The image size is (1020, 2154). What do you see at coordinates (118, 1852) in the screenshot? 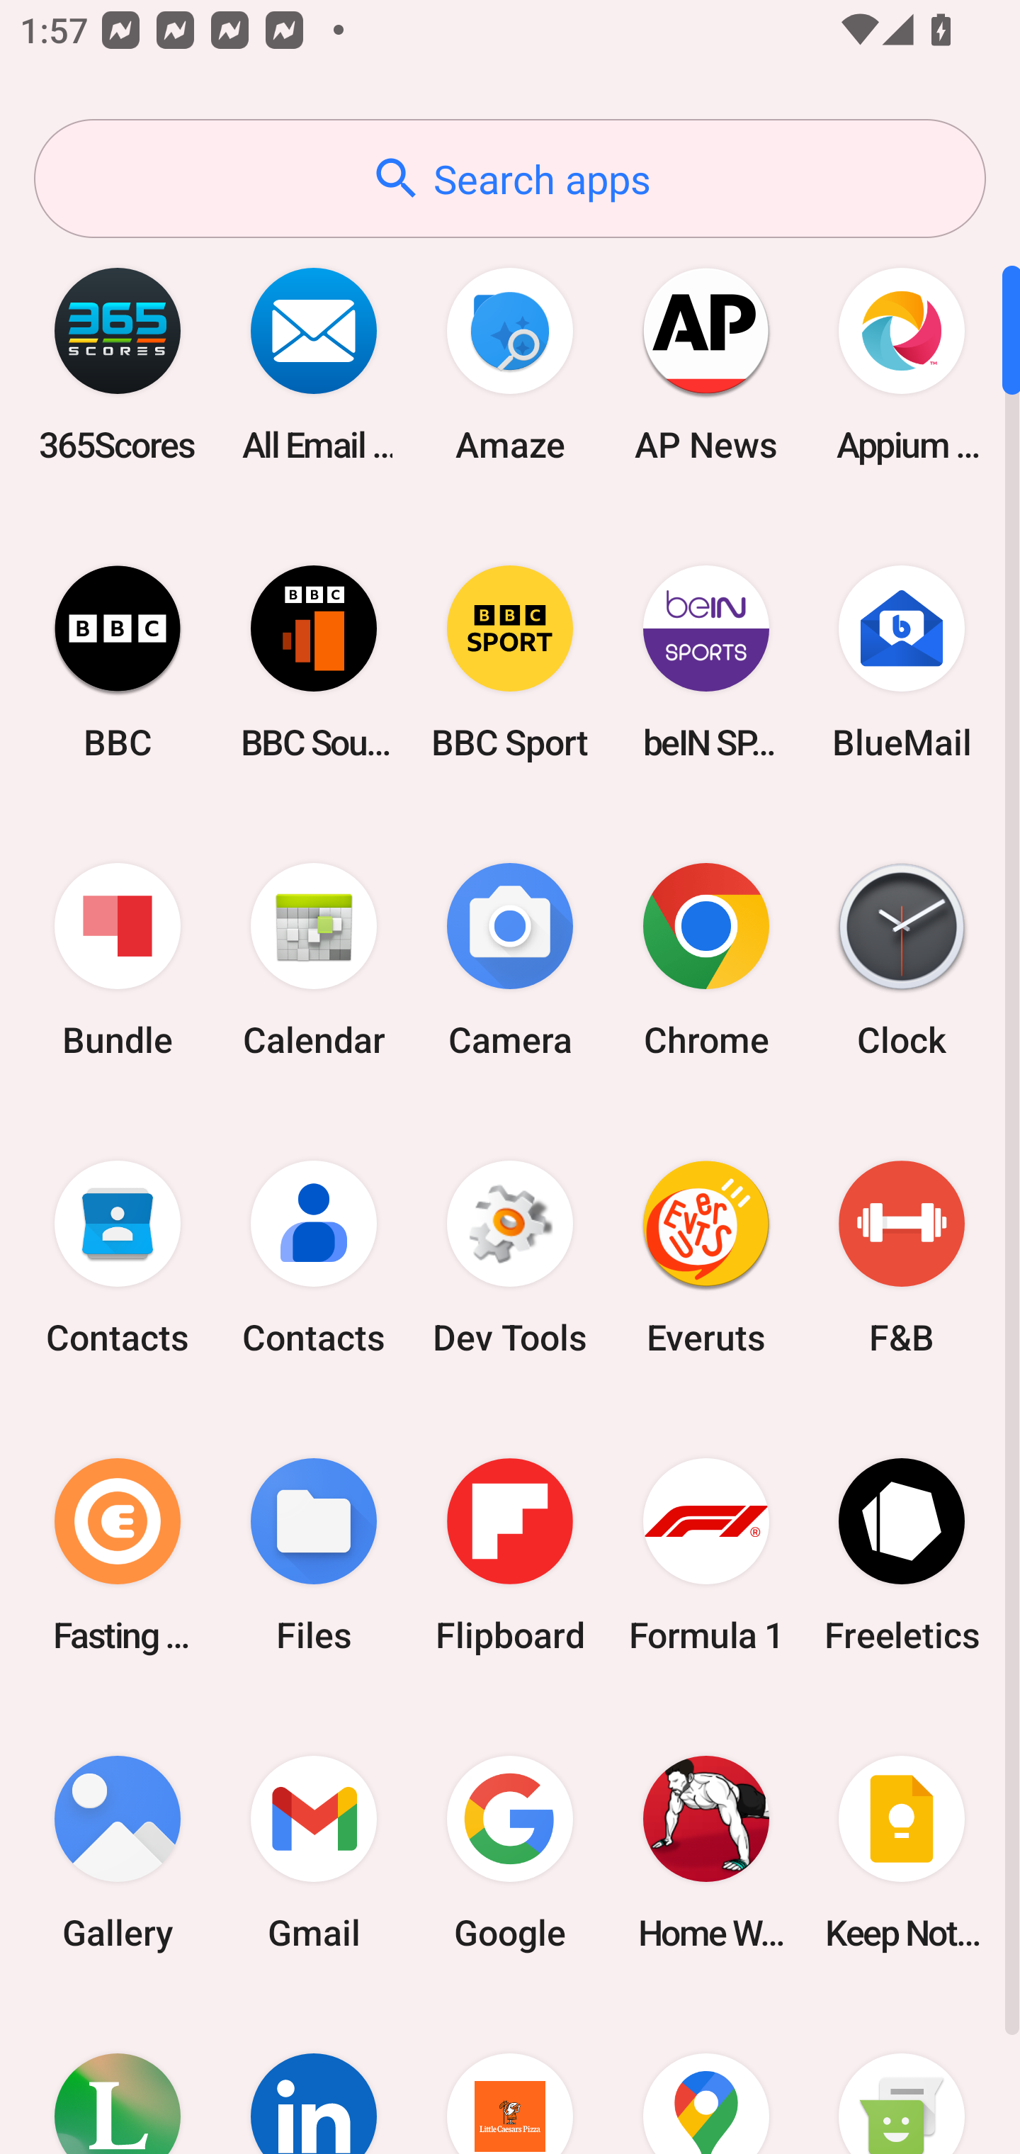
I see `Gallery` at bounding box center [118, 1852].